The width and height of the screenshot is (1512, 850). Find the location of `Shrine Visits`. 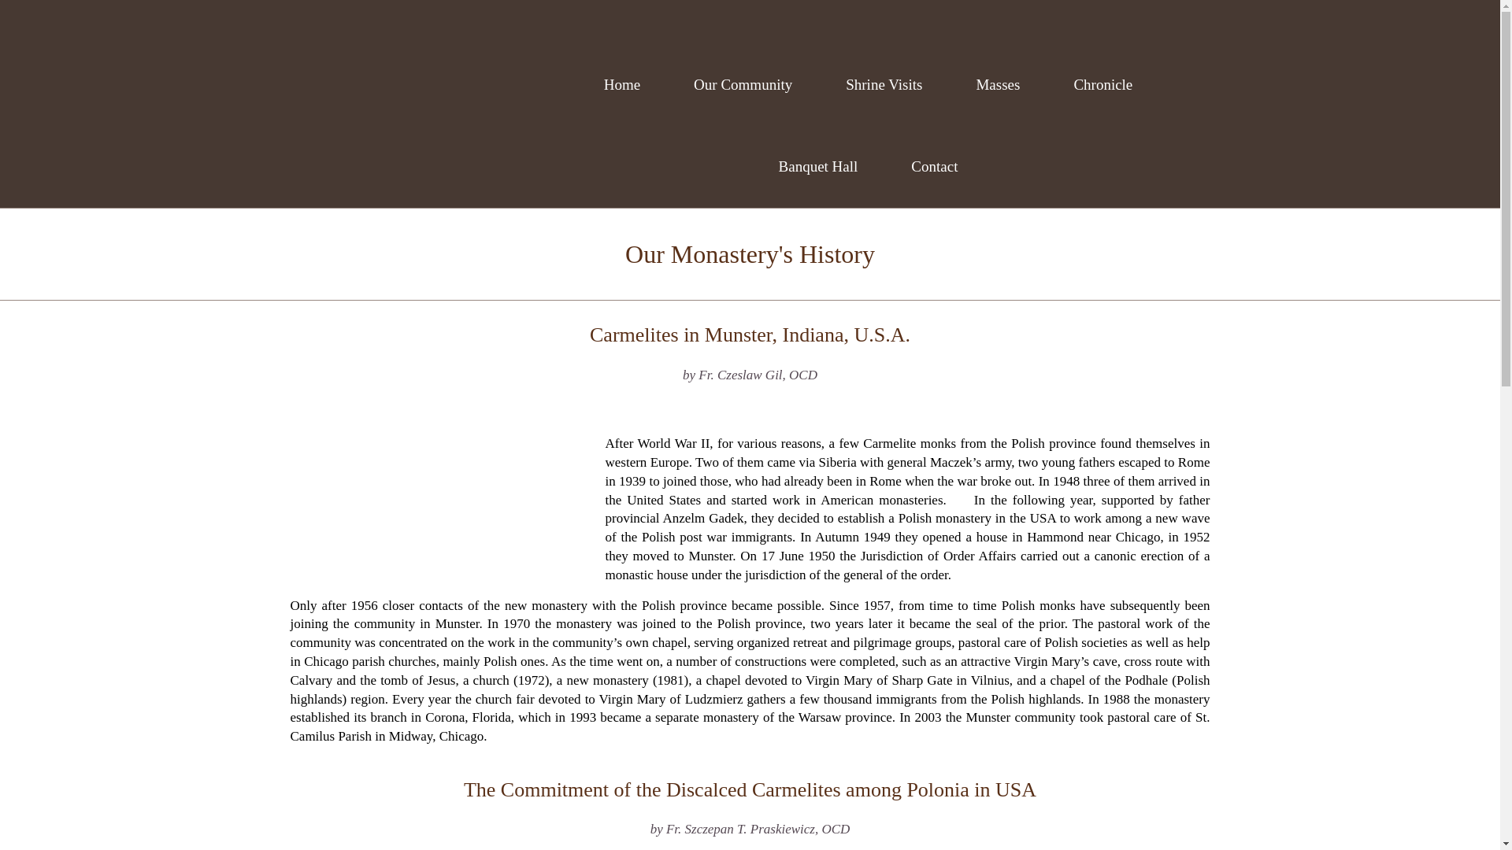

Shrine Visits is located at coordinates (884, 85).